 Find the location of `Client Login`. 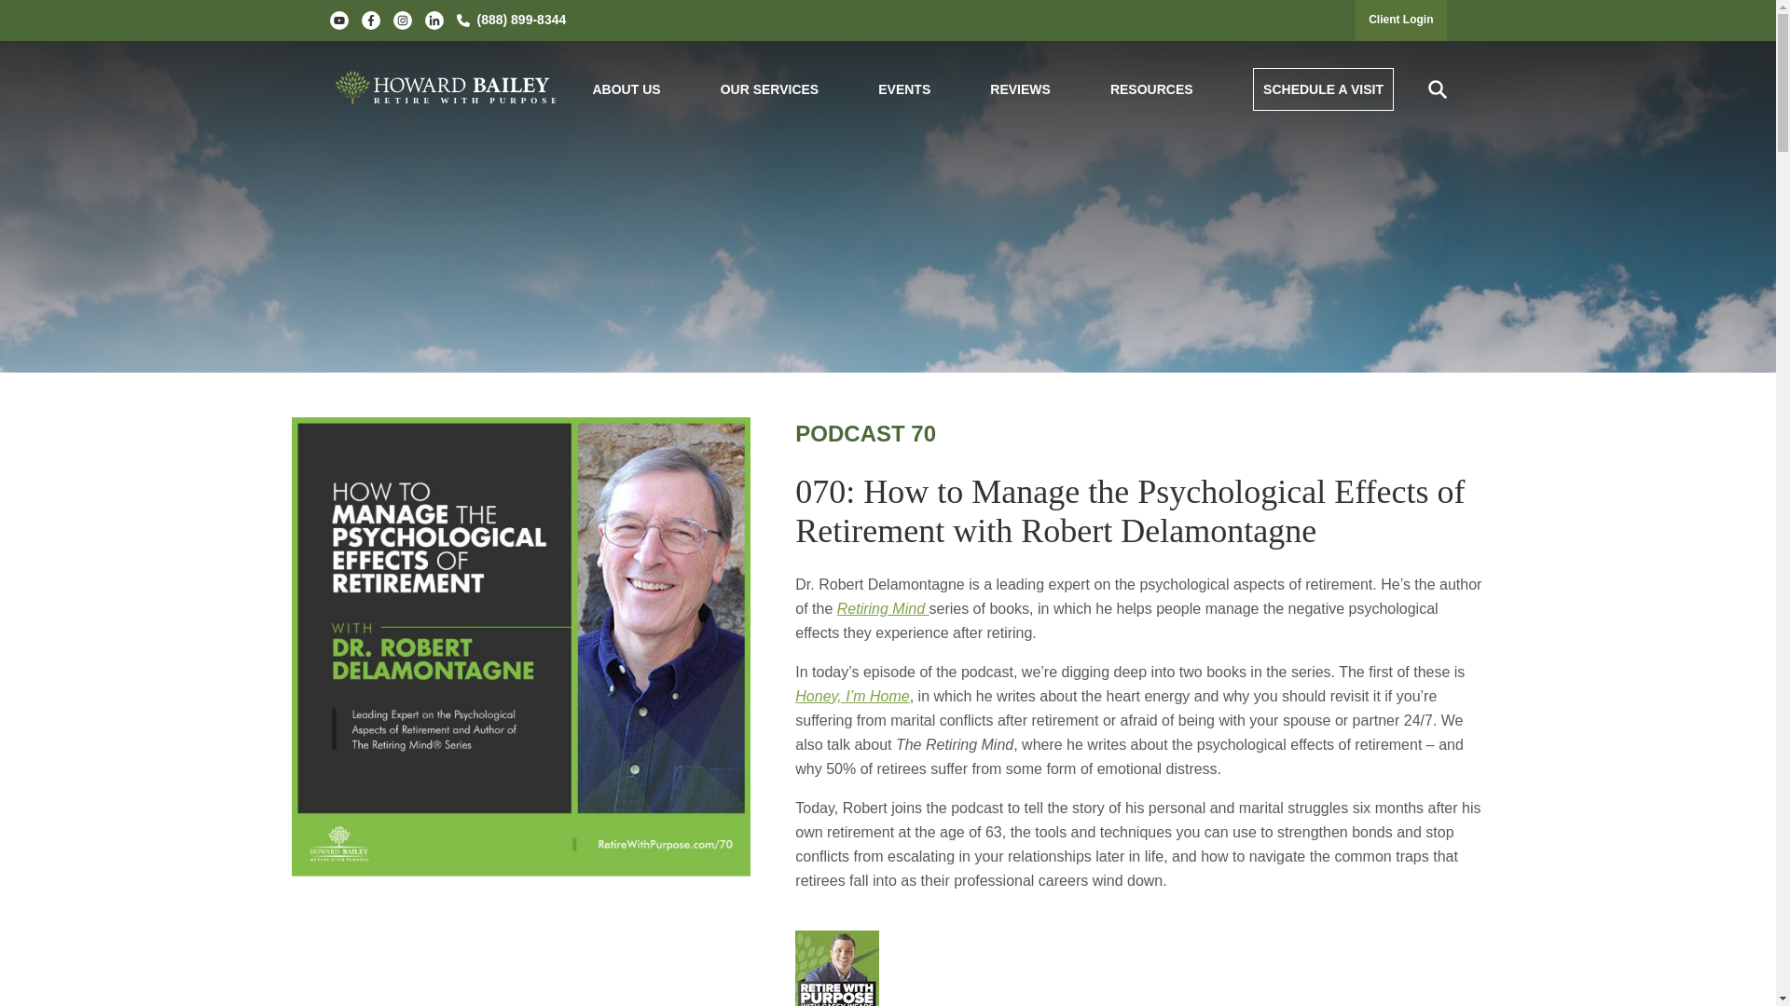

Client Login is located at coordinates (1400, 20).